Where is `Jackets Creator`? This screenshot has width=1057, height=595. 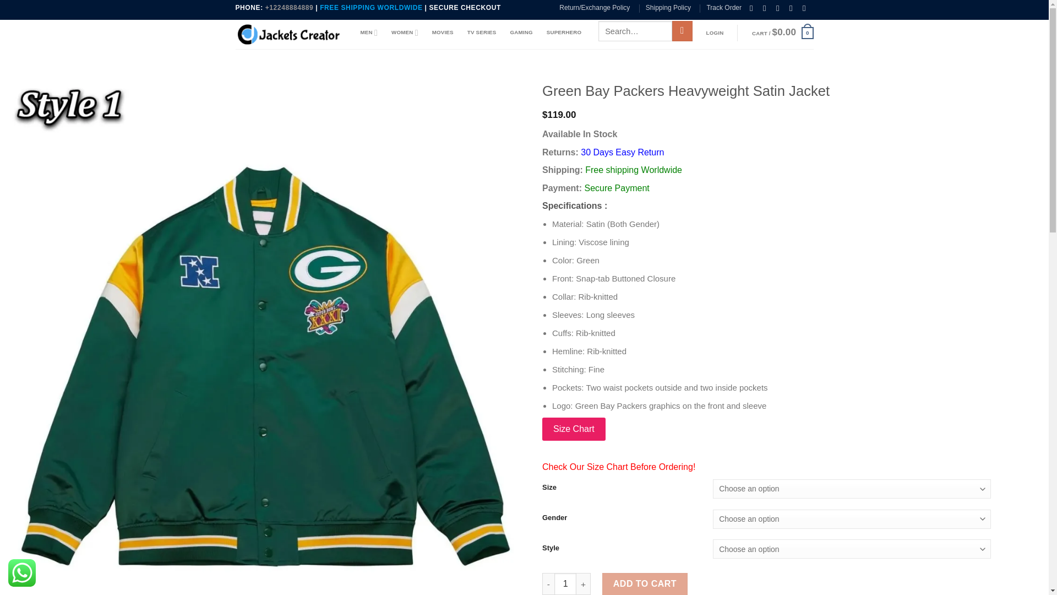
Jackets Creator is located at coordinates (290, 34).